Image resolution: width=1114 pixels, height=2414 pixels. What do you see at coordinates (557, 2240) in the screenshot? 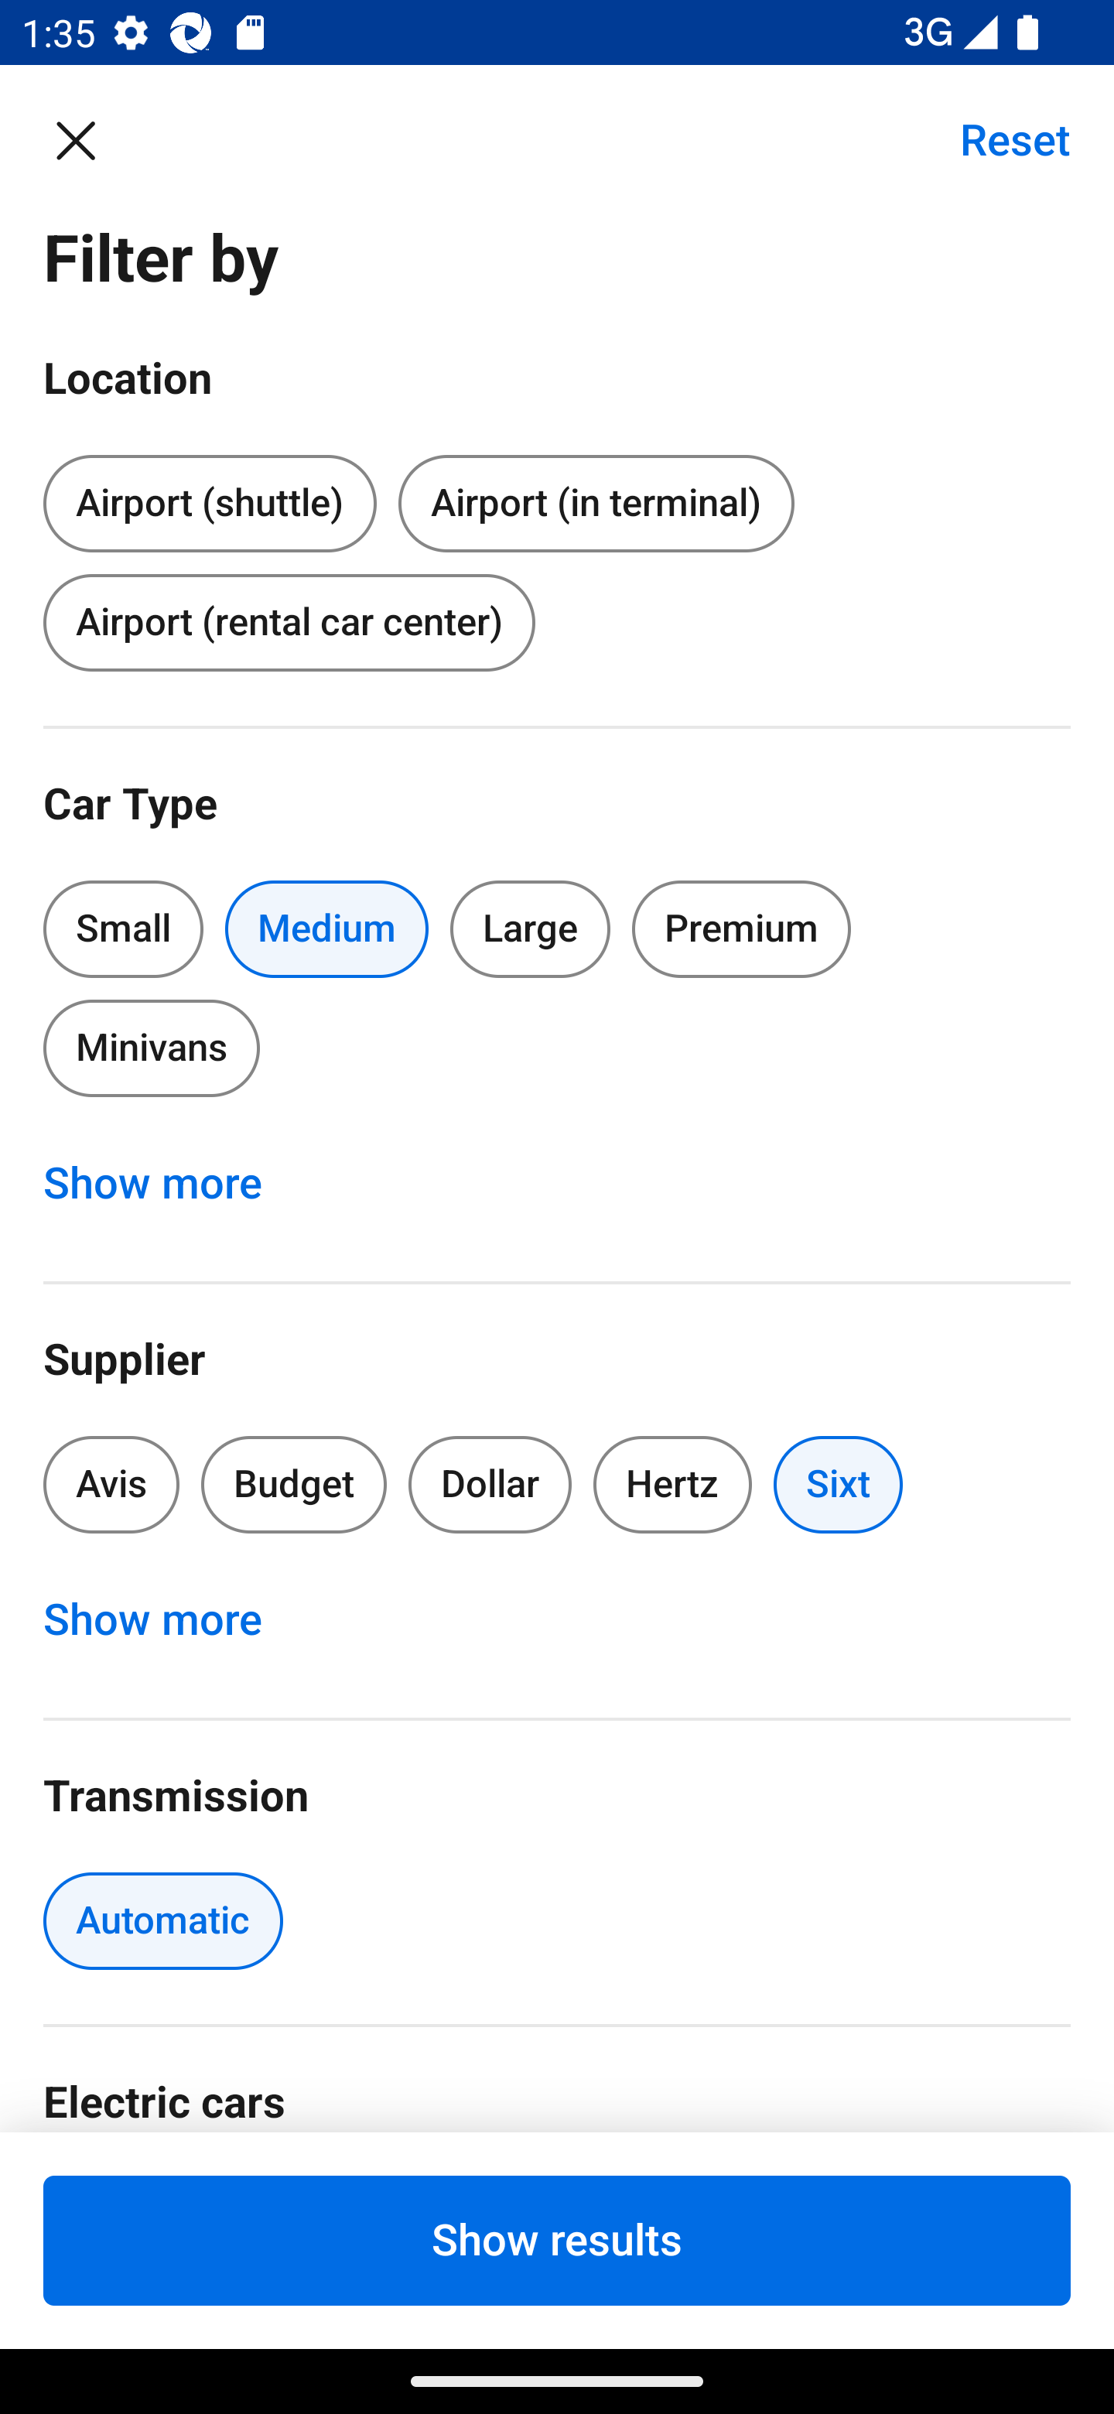
I see `Show results` at bounding box center [557, 2240].